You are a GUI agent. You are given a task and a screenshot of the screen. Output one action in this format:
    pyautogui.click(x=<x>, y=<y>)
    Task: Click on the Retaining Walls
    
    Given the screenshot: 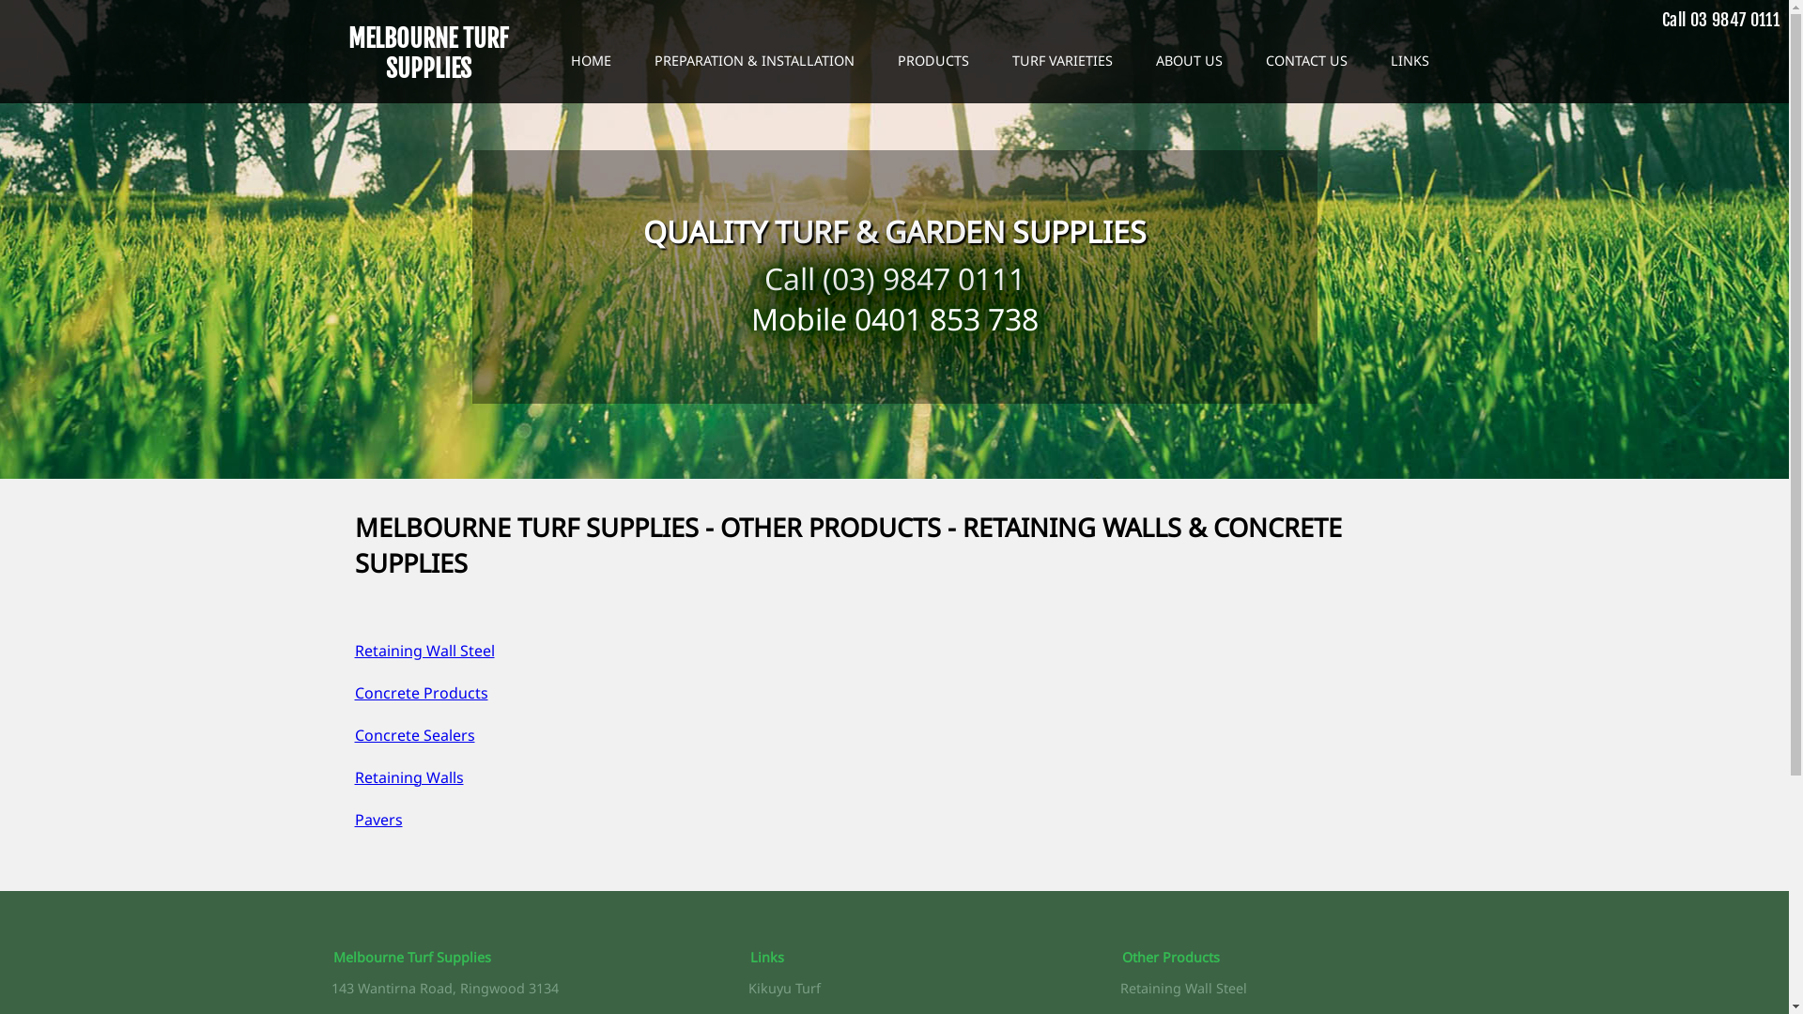 What is the action you would take?
    pyautogui.click(x=409, y=777)
    